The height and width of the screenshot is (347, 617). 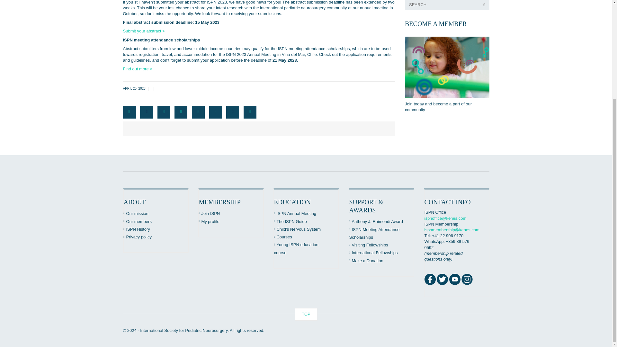 What do you see at coordinates (215, 112) in the screenshot?
I see `Pin this` at bounding box center [215, 112].